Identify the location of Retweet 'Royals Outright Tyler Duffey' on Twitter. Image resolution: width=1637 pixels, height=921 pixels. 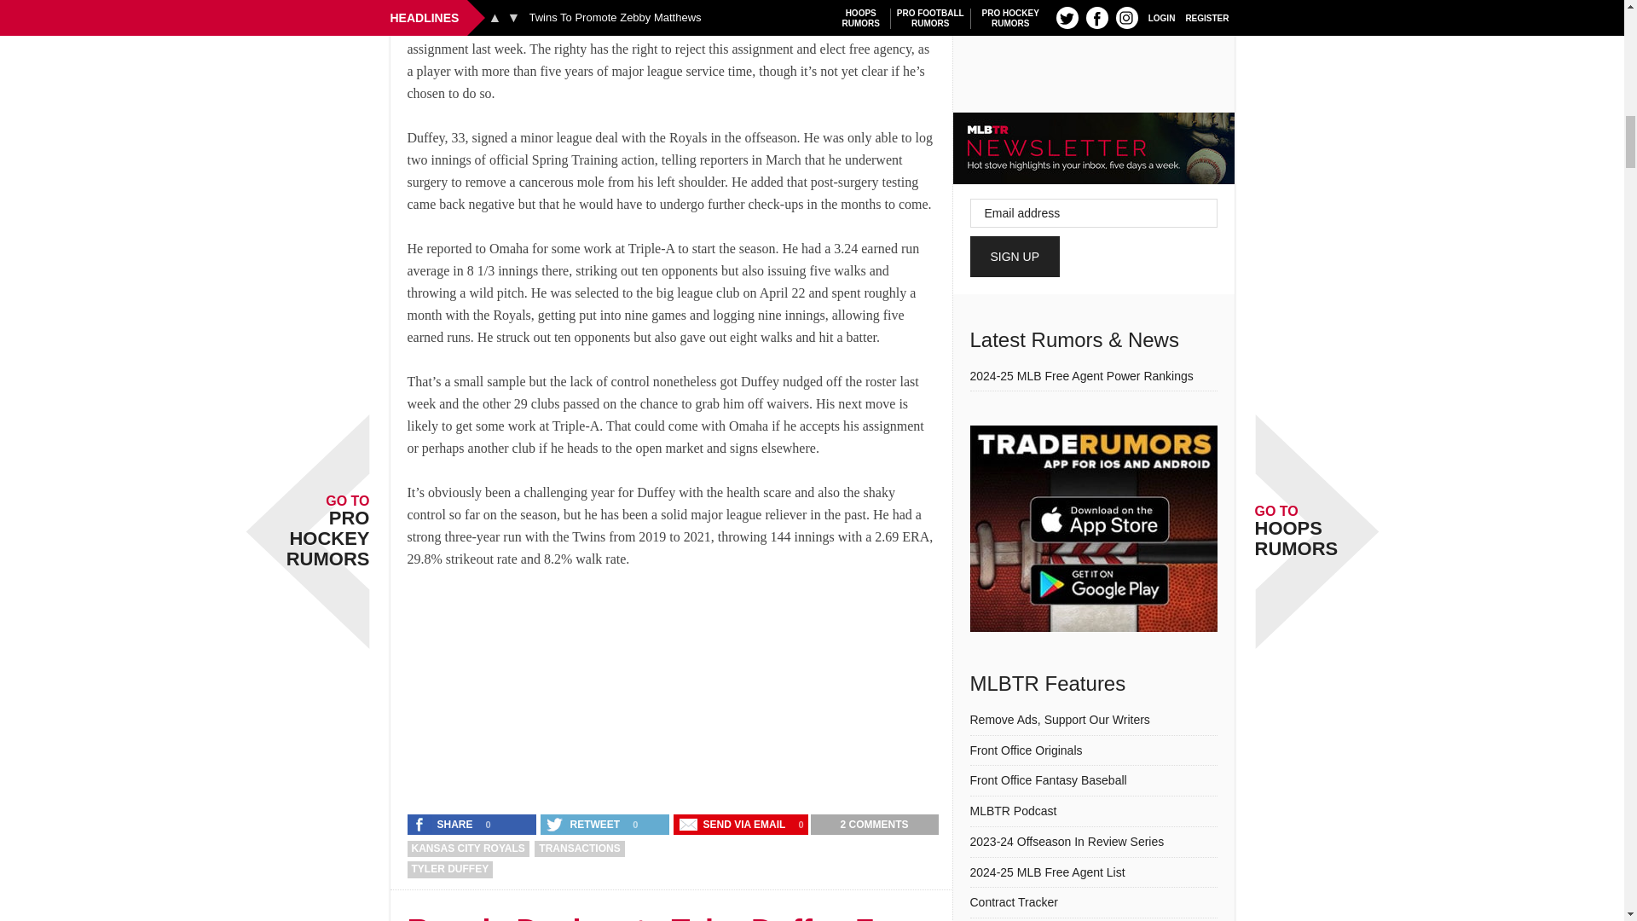
(584, 824).